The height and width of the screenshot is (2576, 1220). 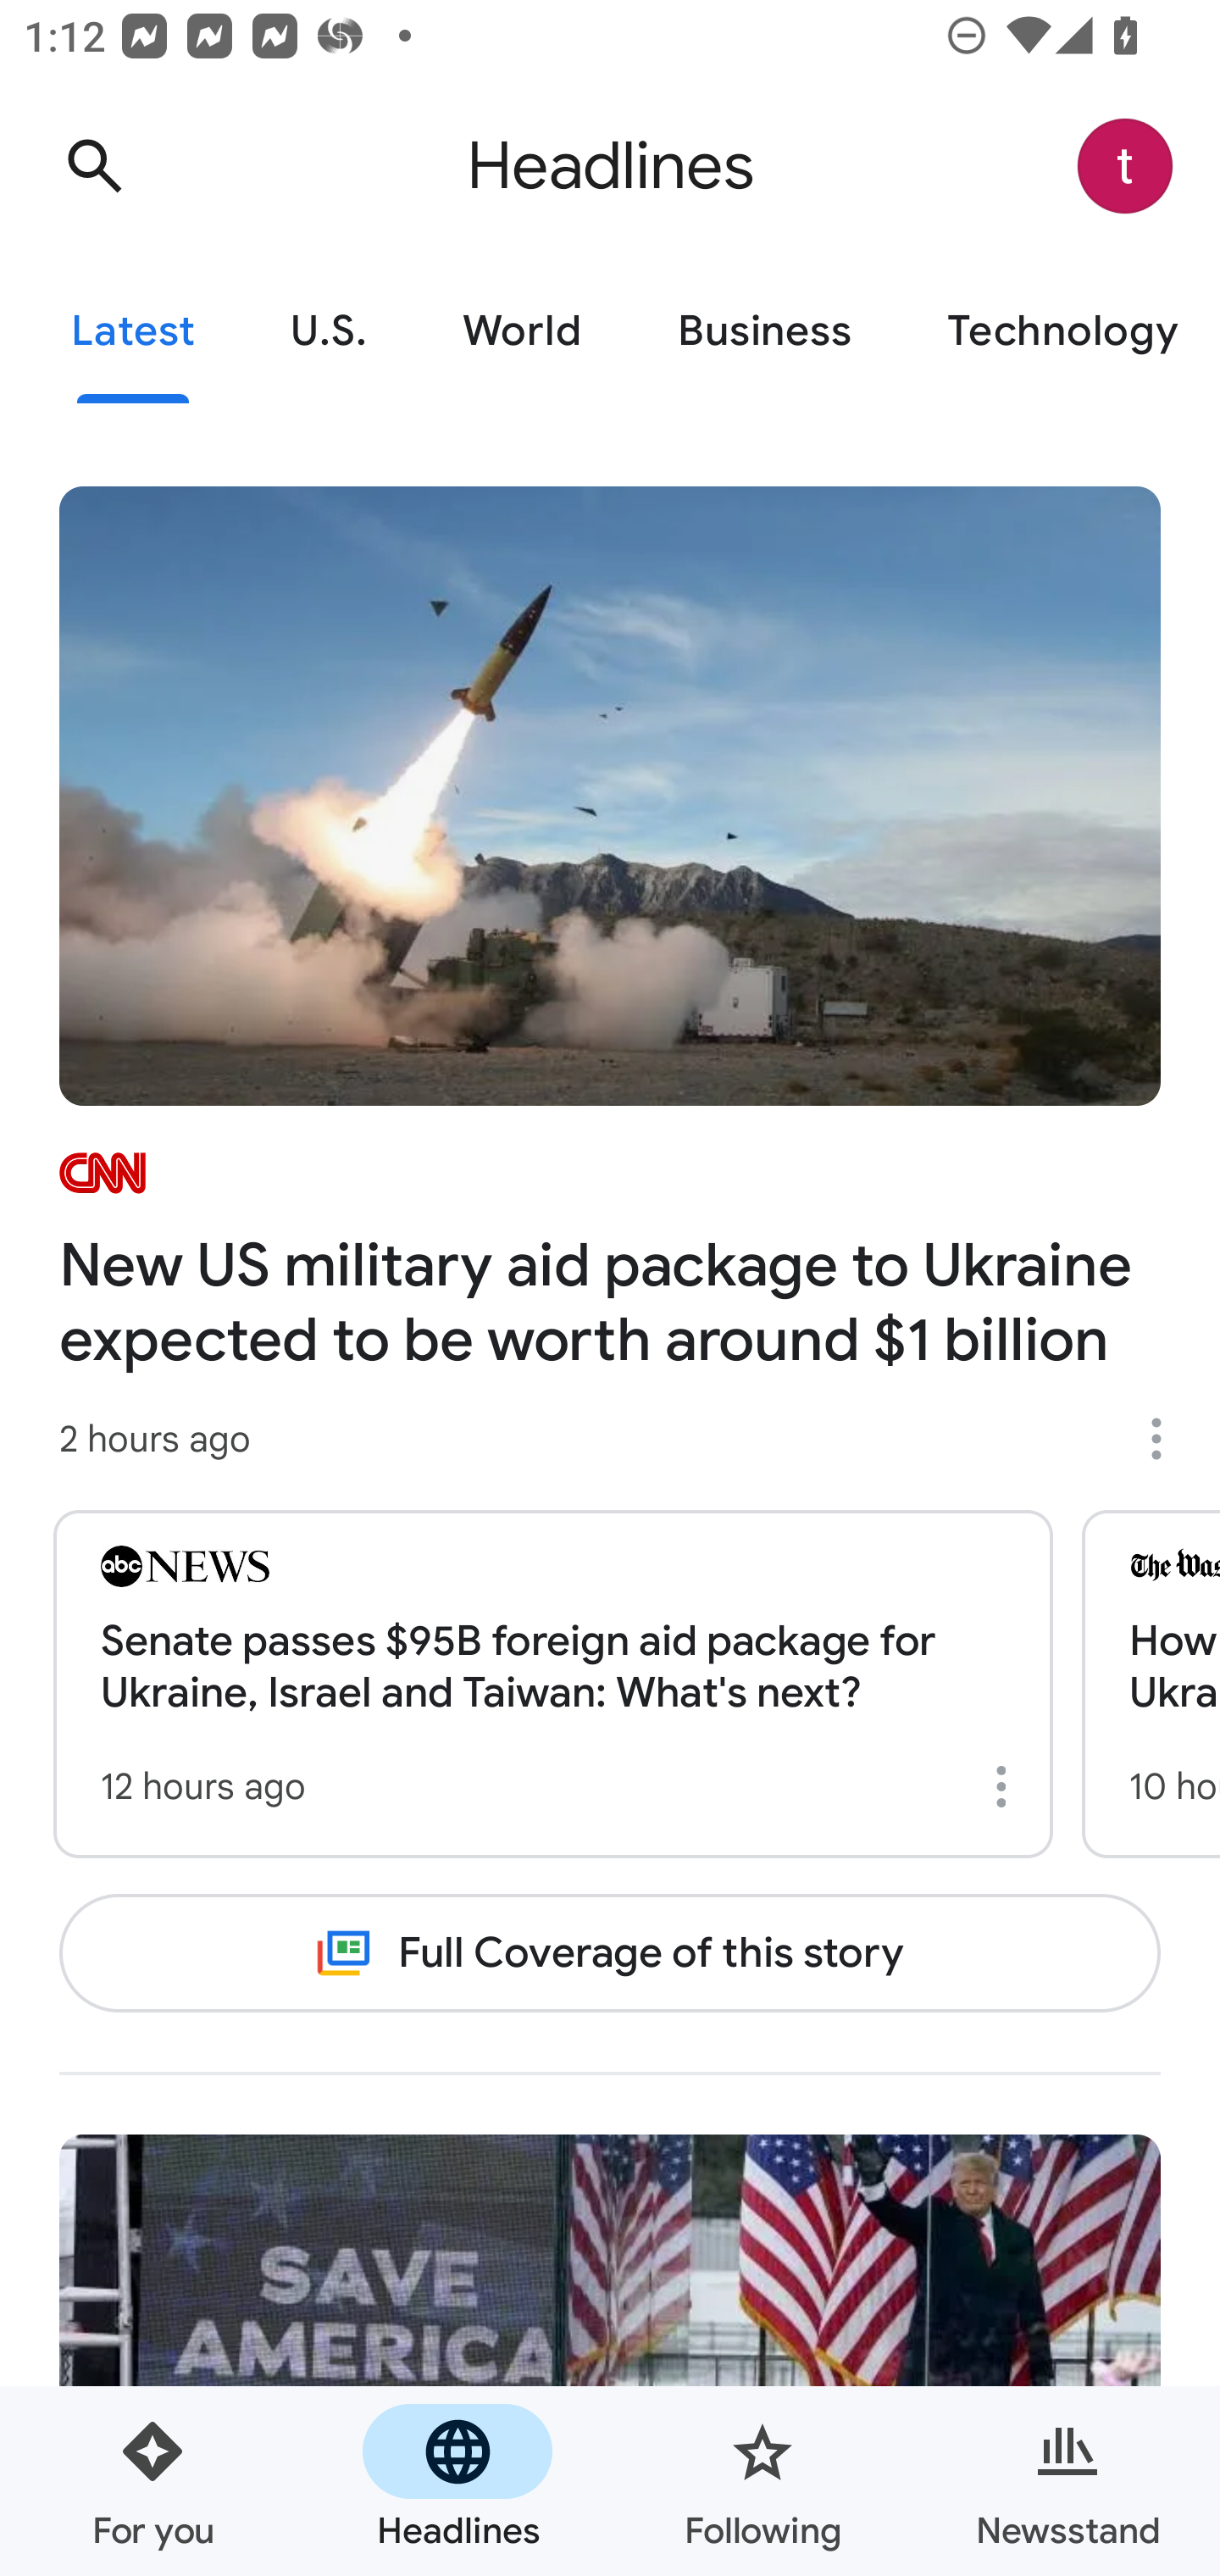 I want to click on Newsstand, so click(x=1067, y=2481).